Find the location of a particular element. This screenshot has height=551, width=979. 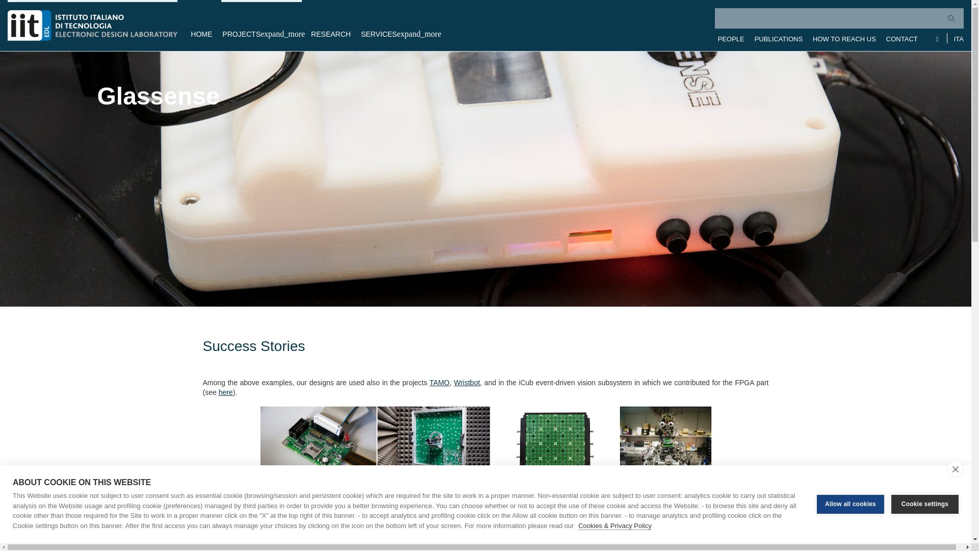

CONTACT is located at coordinates (902, 38).